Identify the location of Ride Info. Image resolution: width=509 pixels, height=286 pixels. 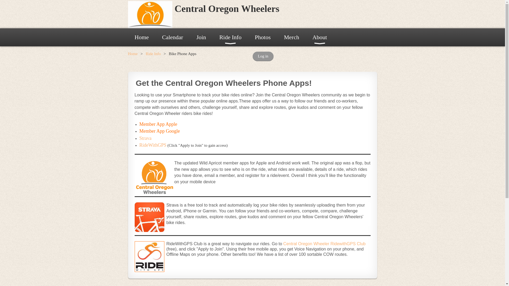
(153, 53).